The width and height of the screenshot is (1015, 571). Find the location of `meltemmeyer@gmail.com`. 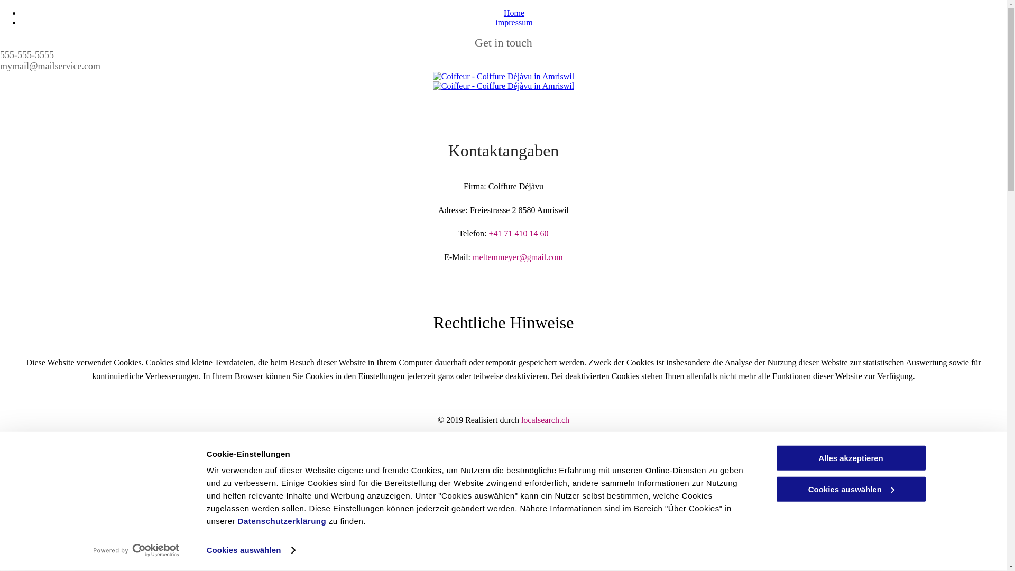

meltemmeyer@gmail.com is located at coordinates (518, 257).